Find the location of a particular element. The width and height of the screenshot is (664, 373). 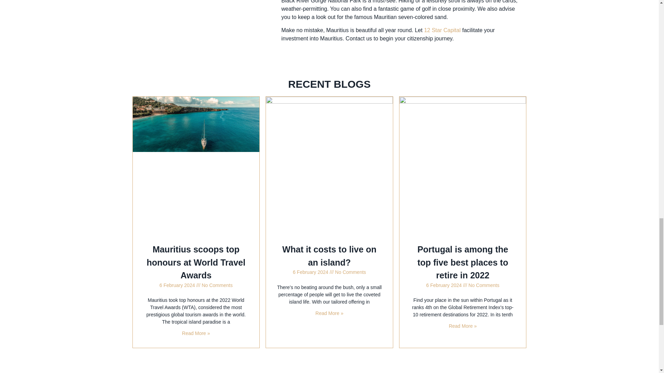

Mauritius scoops top honours at World Travel Awards is located at coordinates (196, 262).